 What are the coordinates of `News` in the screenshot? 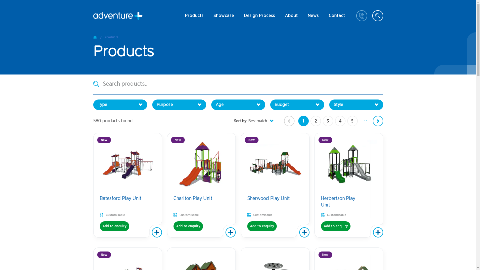 It's located at (313, 16).